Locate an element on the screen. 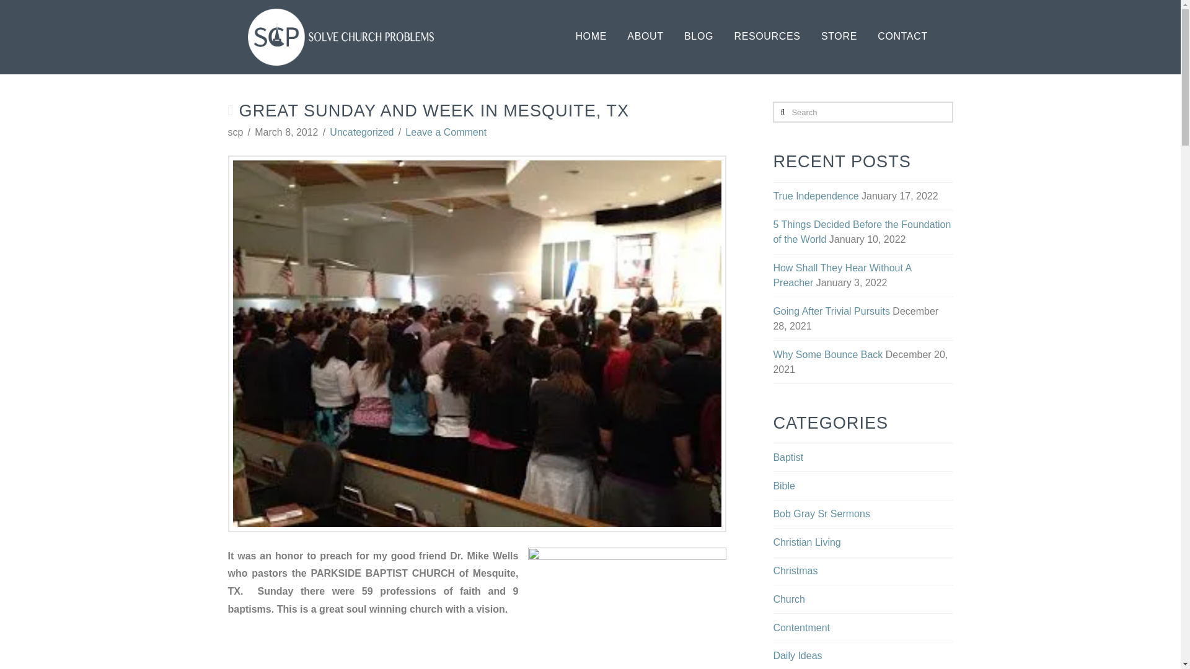 This screenshot has height=669, width=1190. RESOURCES is located at coordinates (767, 37).